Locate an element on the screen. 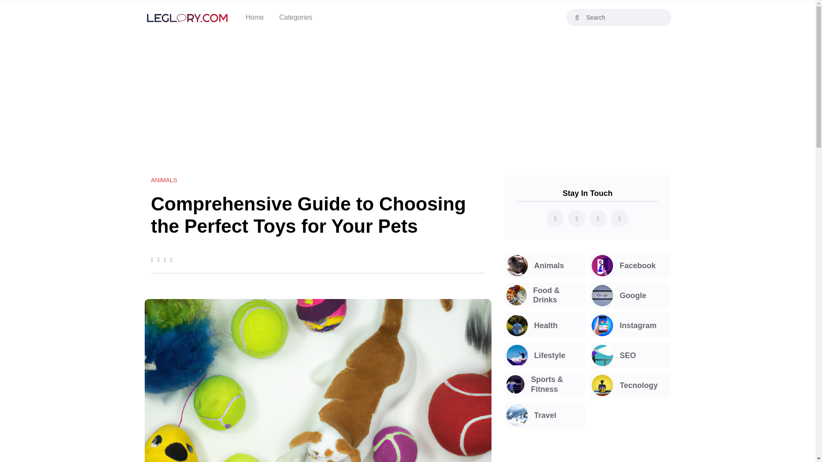 The height and width of the screenshot is (462, 822). ANIMALS is located at coordinates (164, 180).